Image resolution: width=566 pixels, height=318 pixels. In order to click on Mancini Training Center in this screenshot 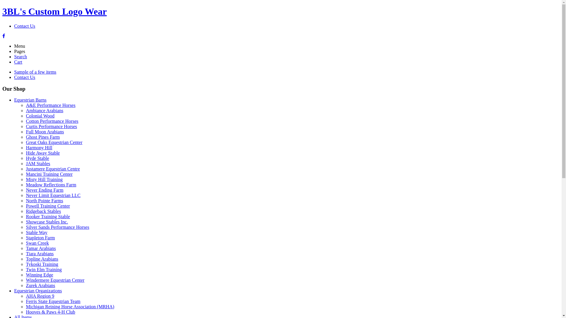, I will do `click(49, 174)`.